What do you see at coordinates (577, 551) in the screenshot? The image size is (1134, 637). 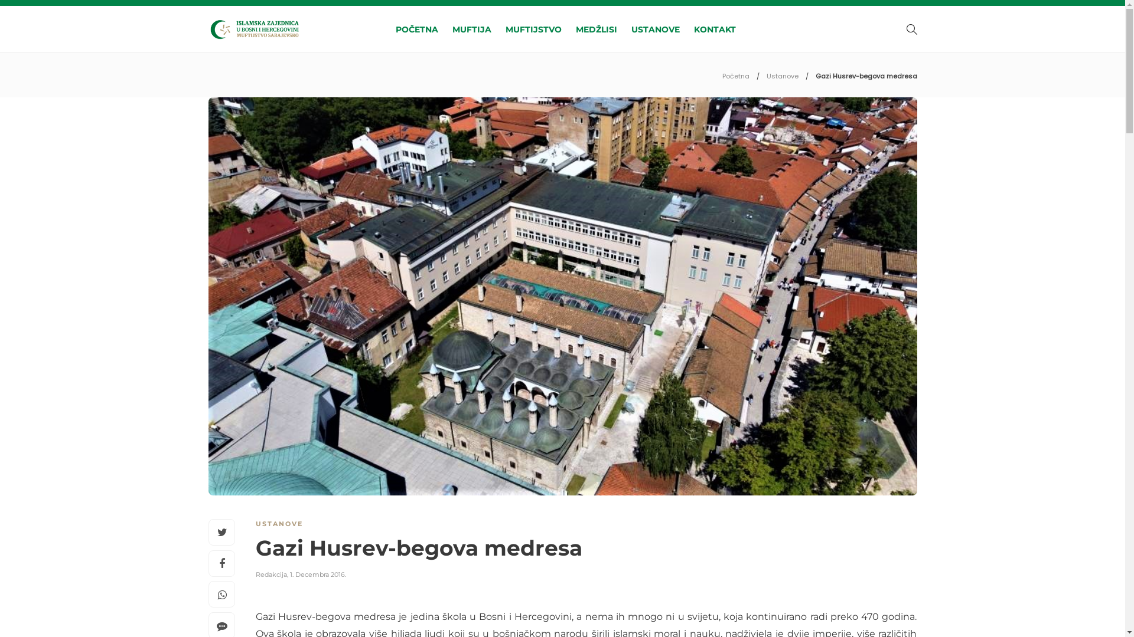 I see `Gazi Husrev-begova medresa` at bounding box center [577, 551].